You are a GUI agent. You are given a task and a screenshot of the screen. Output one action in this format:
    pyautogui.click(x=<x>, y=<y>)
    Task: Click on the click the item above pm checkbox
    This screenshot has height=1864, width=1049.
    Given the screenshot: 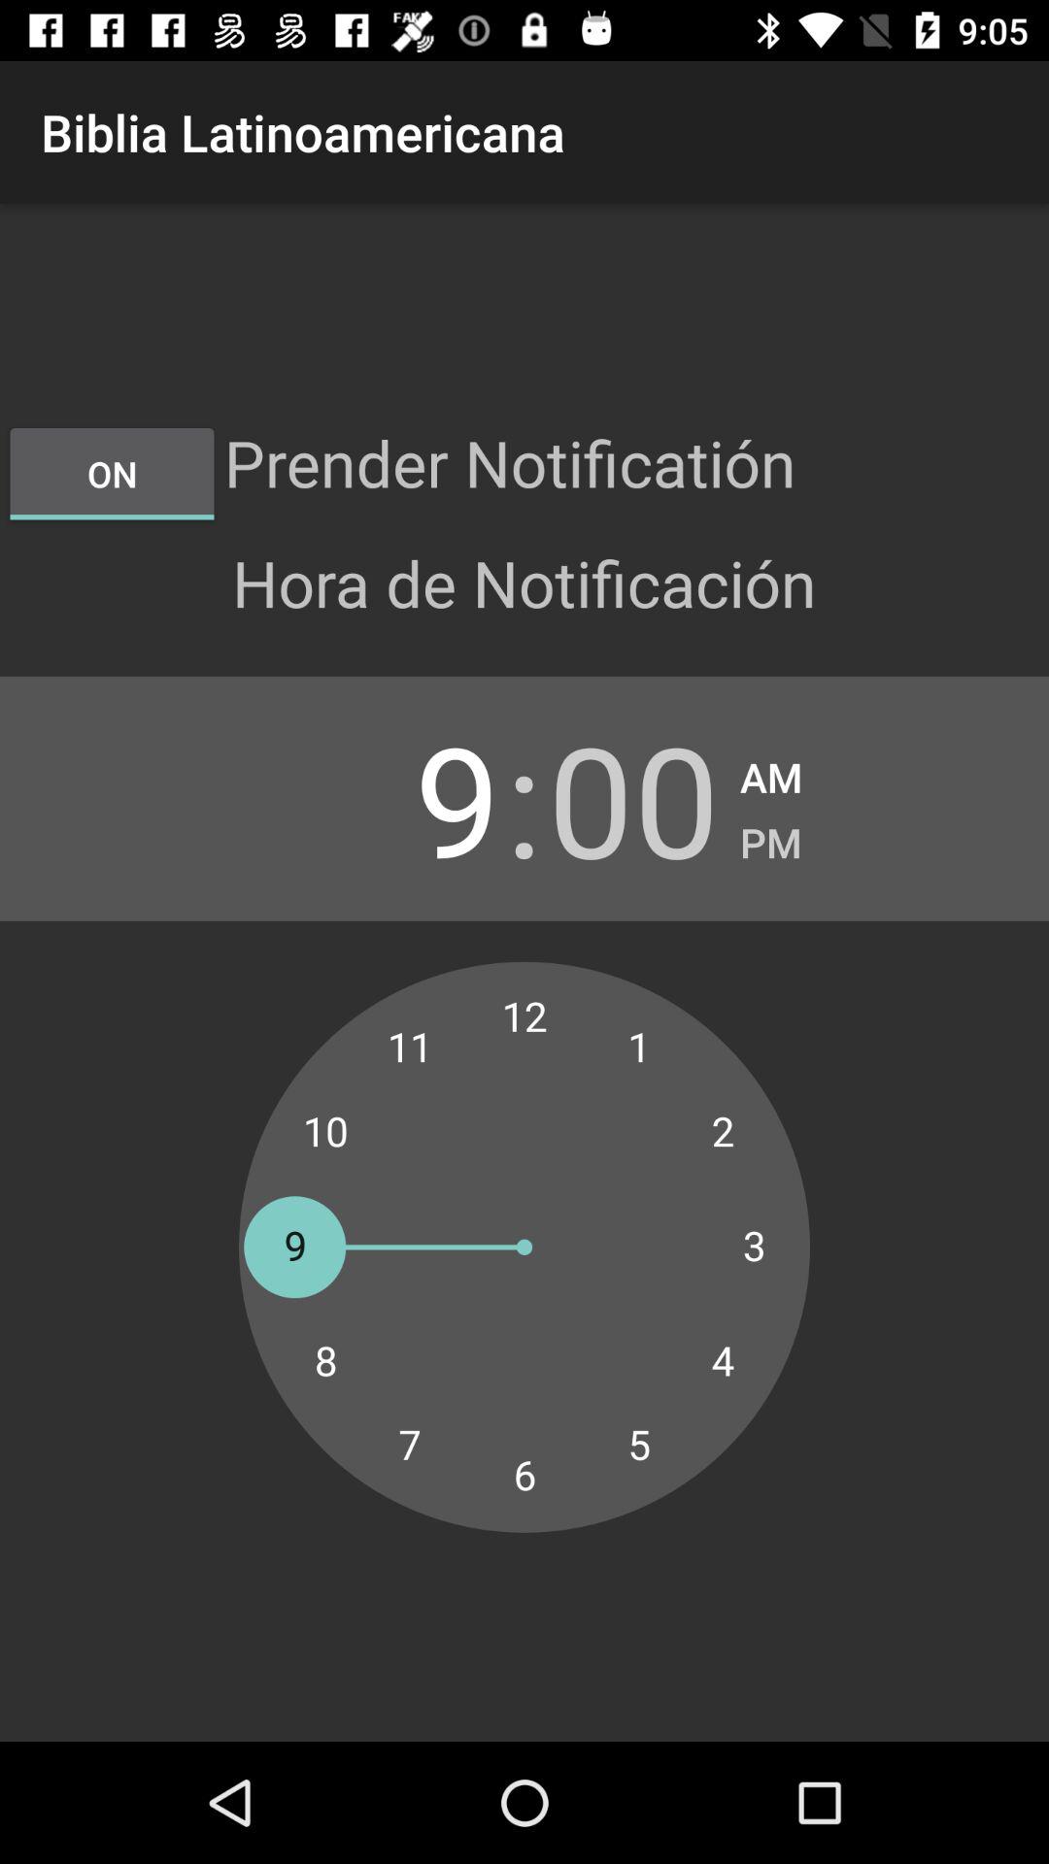 What is the action you would take?
    pyautogui.click(x=771, y=771)
    